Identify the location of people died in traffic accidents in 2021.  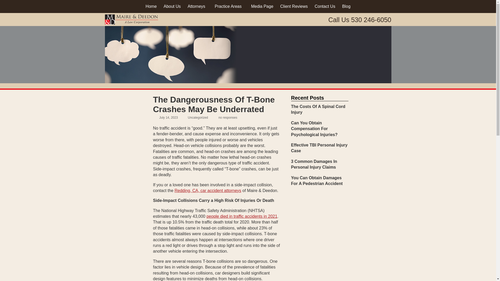
(242, 216).